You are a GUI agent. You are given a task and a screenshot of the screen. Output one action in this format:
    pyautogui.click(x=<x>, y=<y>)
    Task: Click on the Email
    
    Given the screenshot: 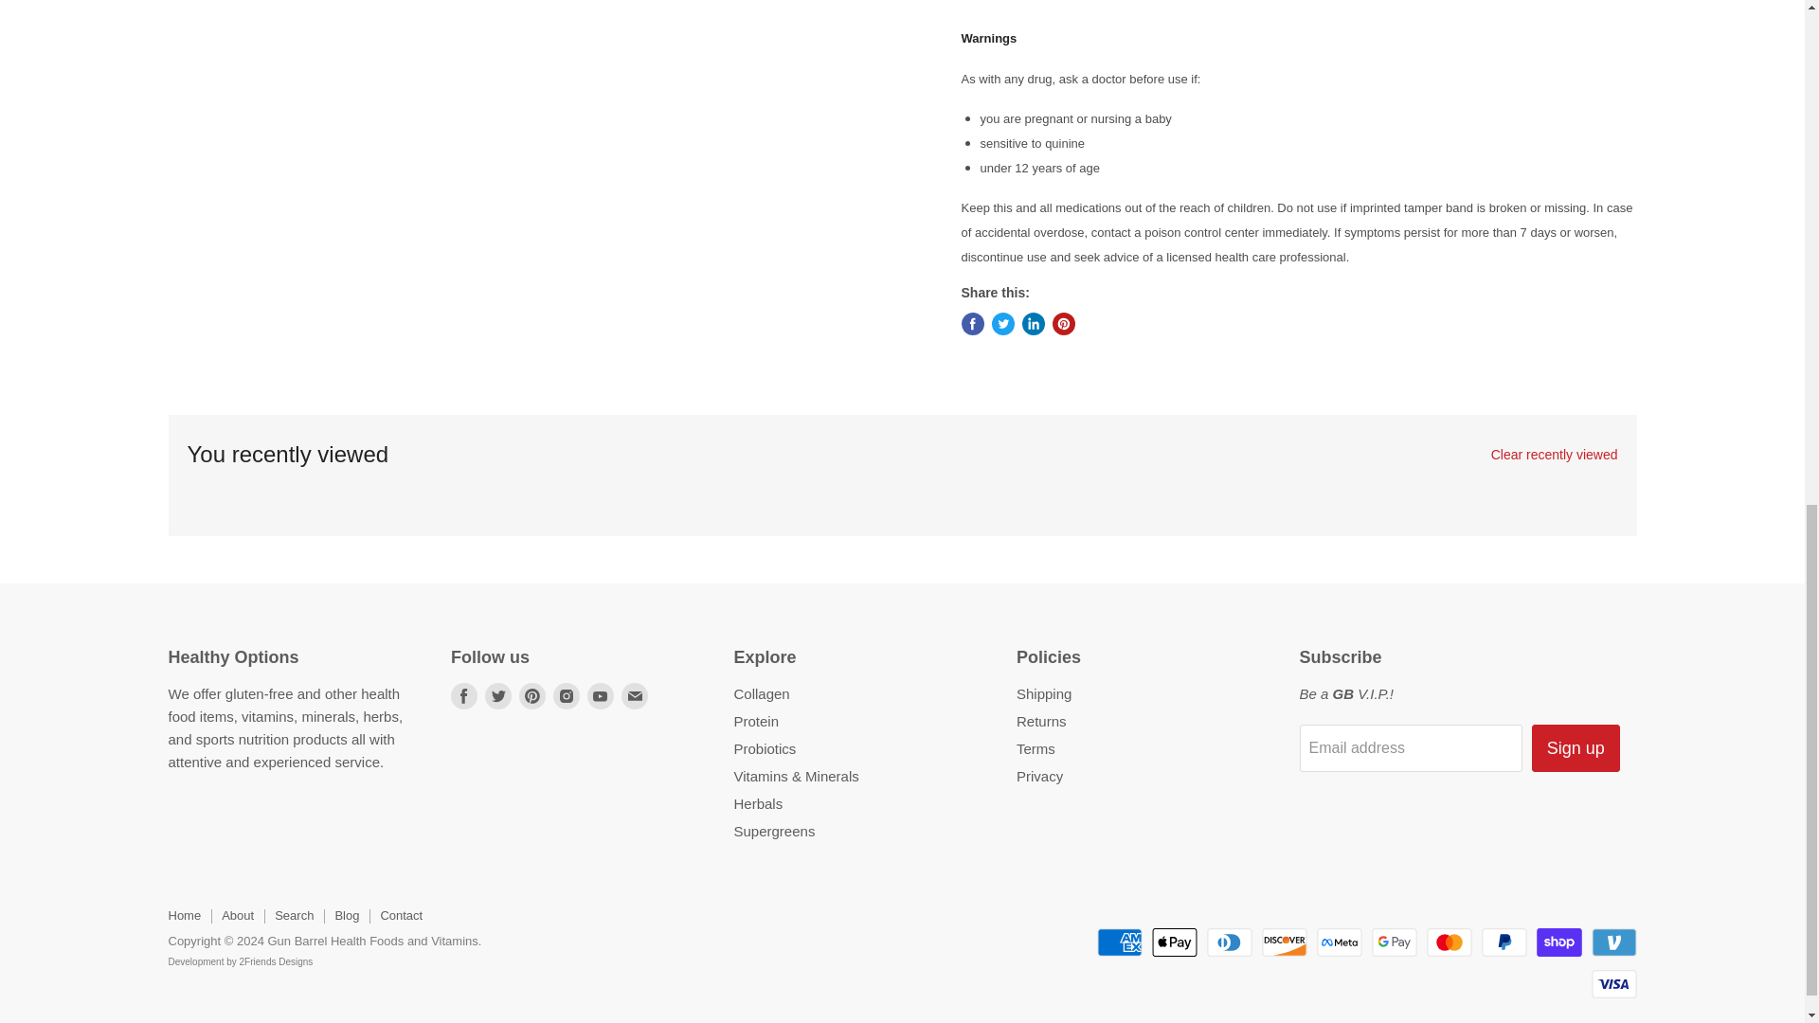 What is the action you would take?
    pyautogui.click(x=635, y=696)
    